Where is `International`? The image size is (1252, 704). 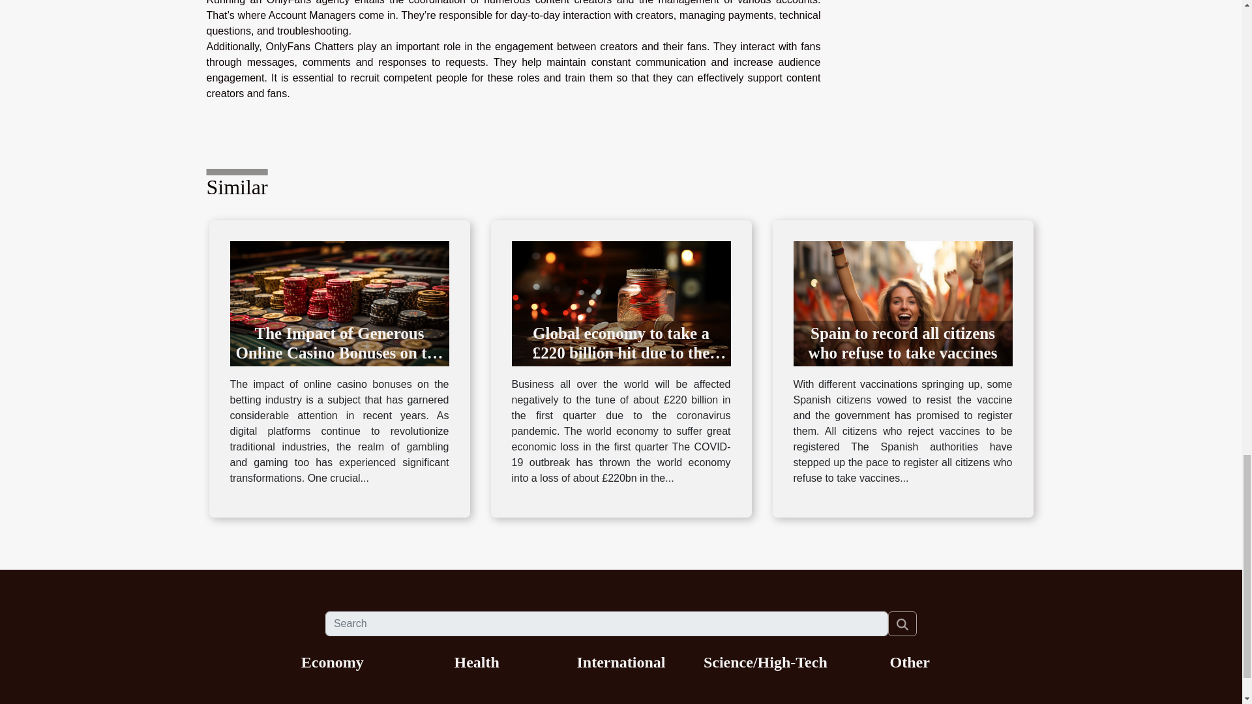
International is located at coordinates (620, 662).